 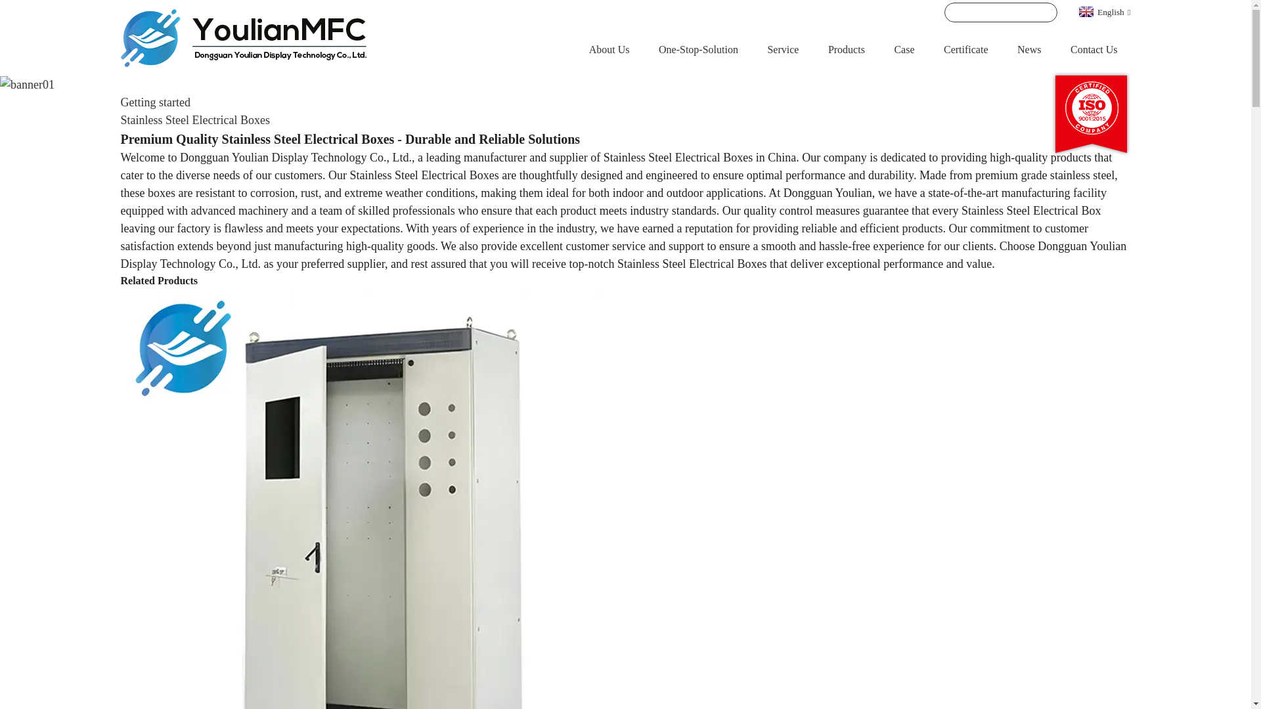 I want to click on English, so click(x=1102, y=11).